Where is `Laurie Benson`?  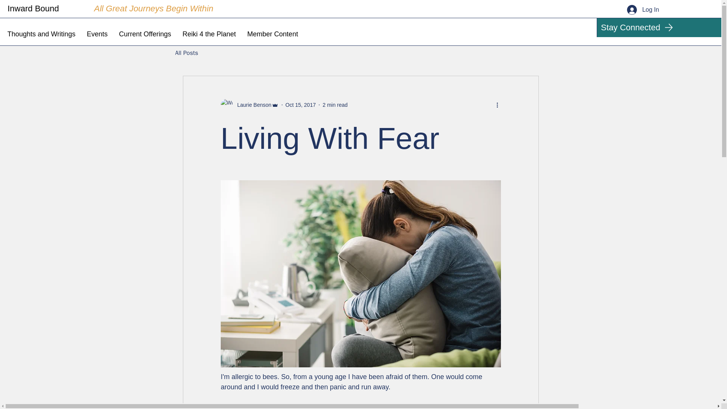
Laurie Benson is located at coordinates (249, 105).